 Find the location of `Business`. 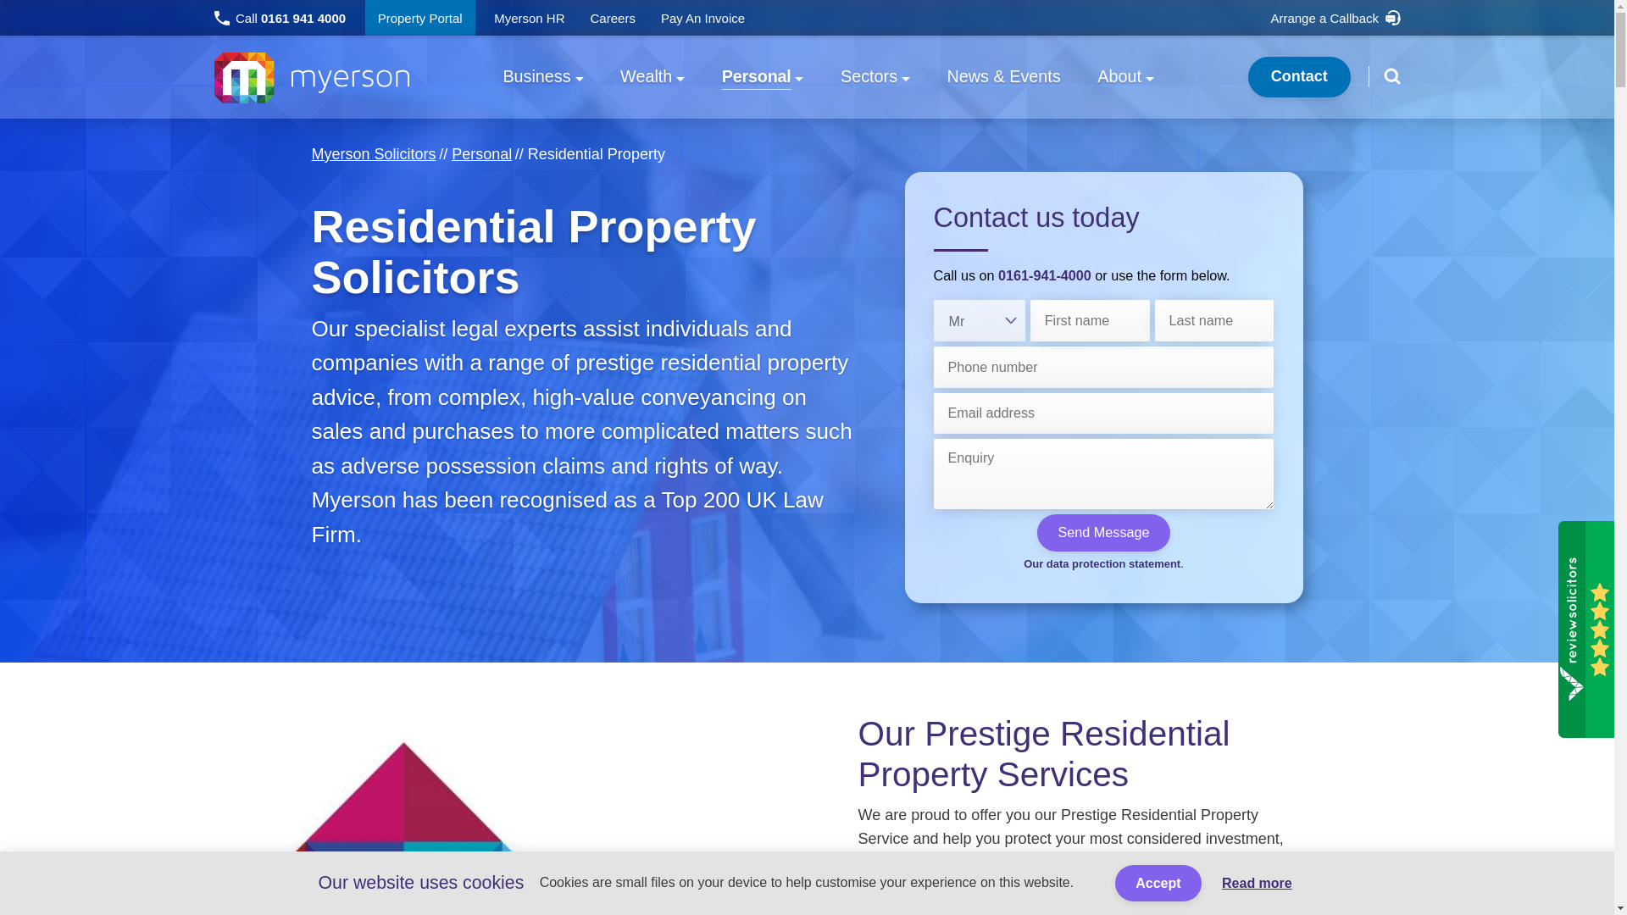

Business is located at coordinates (542, 77).